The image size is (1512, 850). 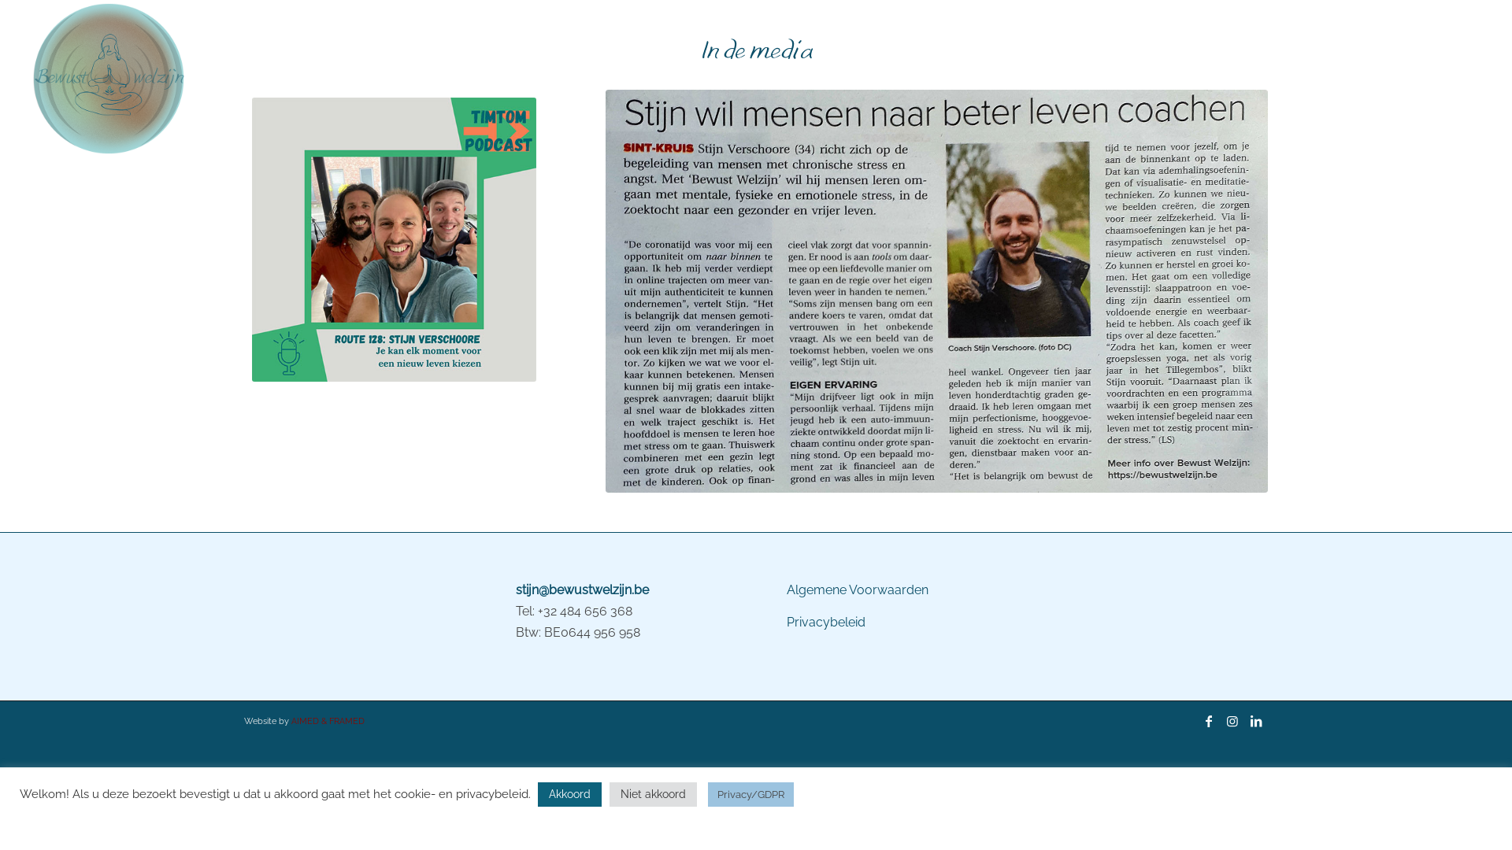 What do you see at coordinates (1256, 721) in the screenshot?
I see `LinkedIn` at bounding box center [1256, 721].